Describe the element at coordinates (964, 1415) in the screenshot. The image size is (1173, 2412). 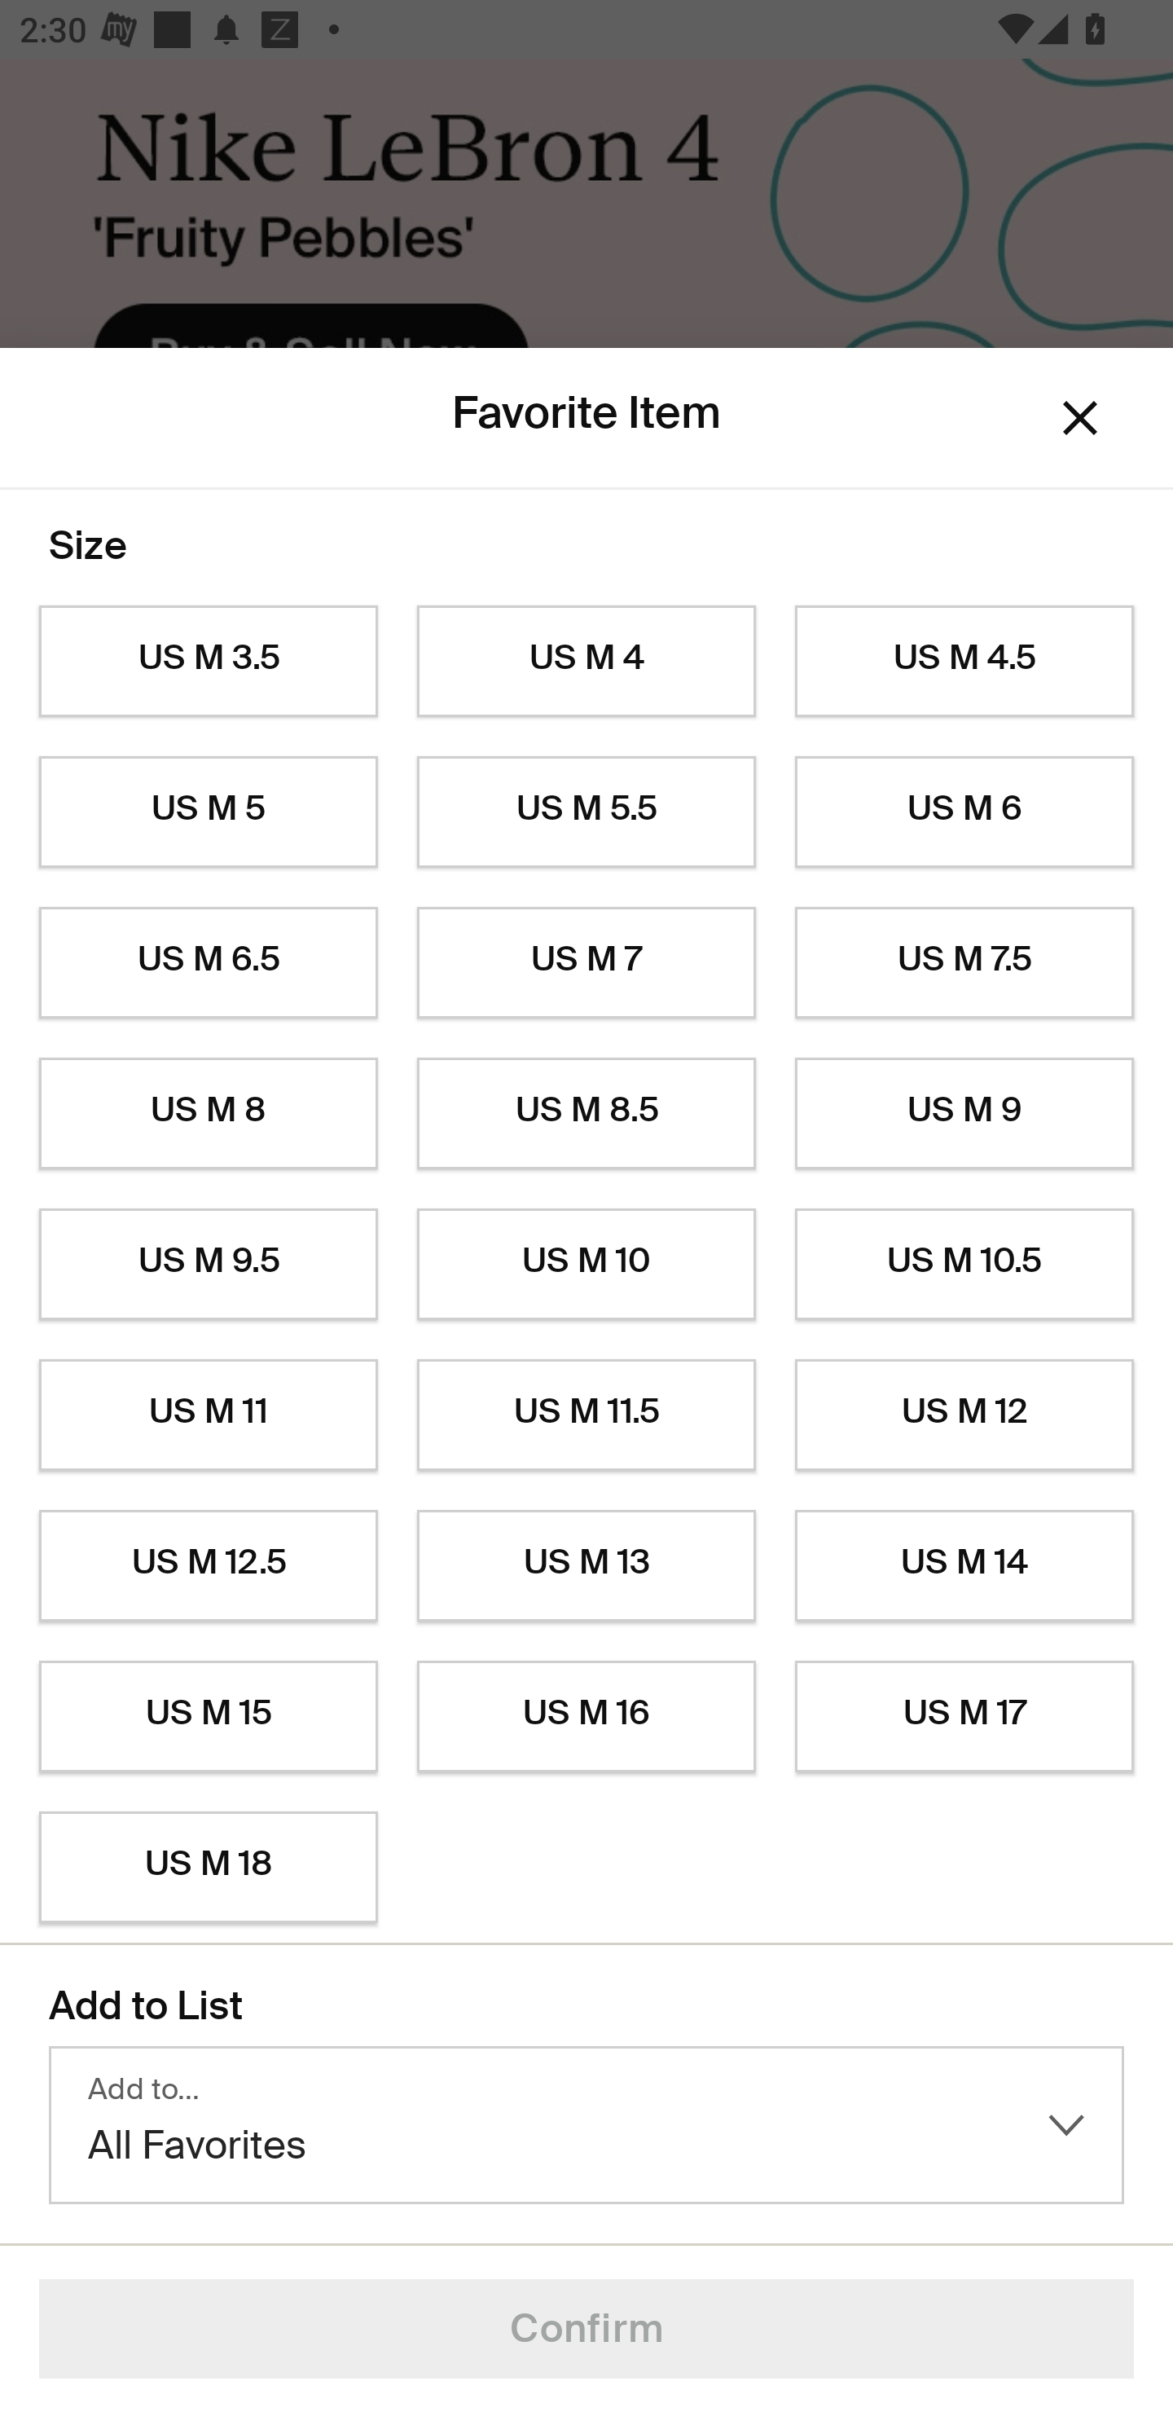
I see `US M 12` at that location.